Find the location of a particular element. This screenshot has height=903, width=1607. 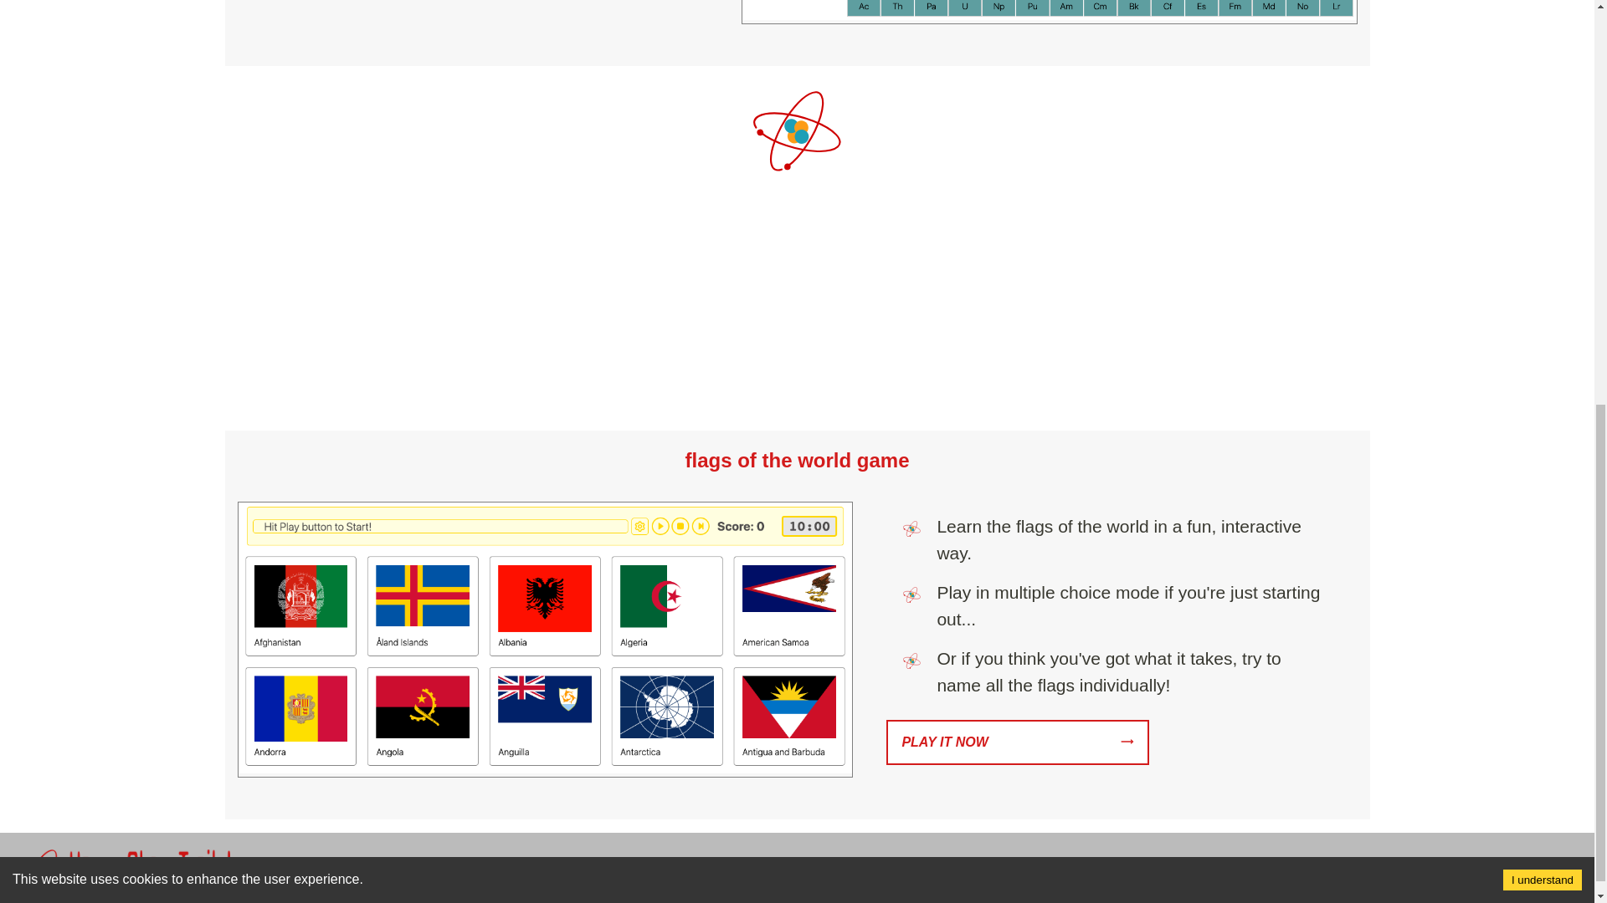

Privacy Policy is located at coordinates (855, 876).